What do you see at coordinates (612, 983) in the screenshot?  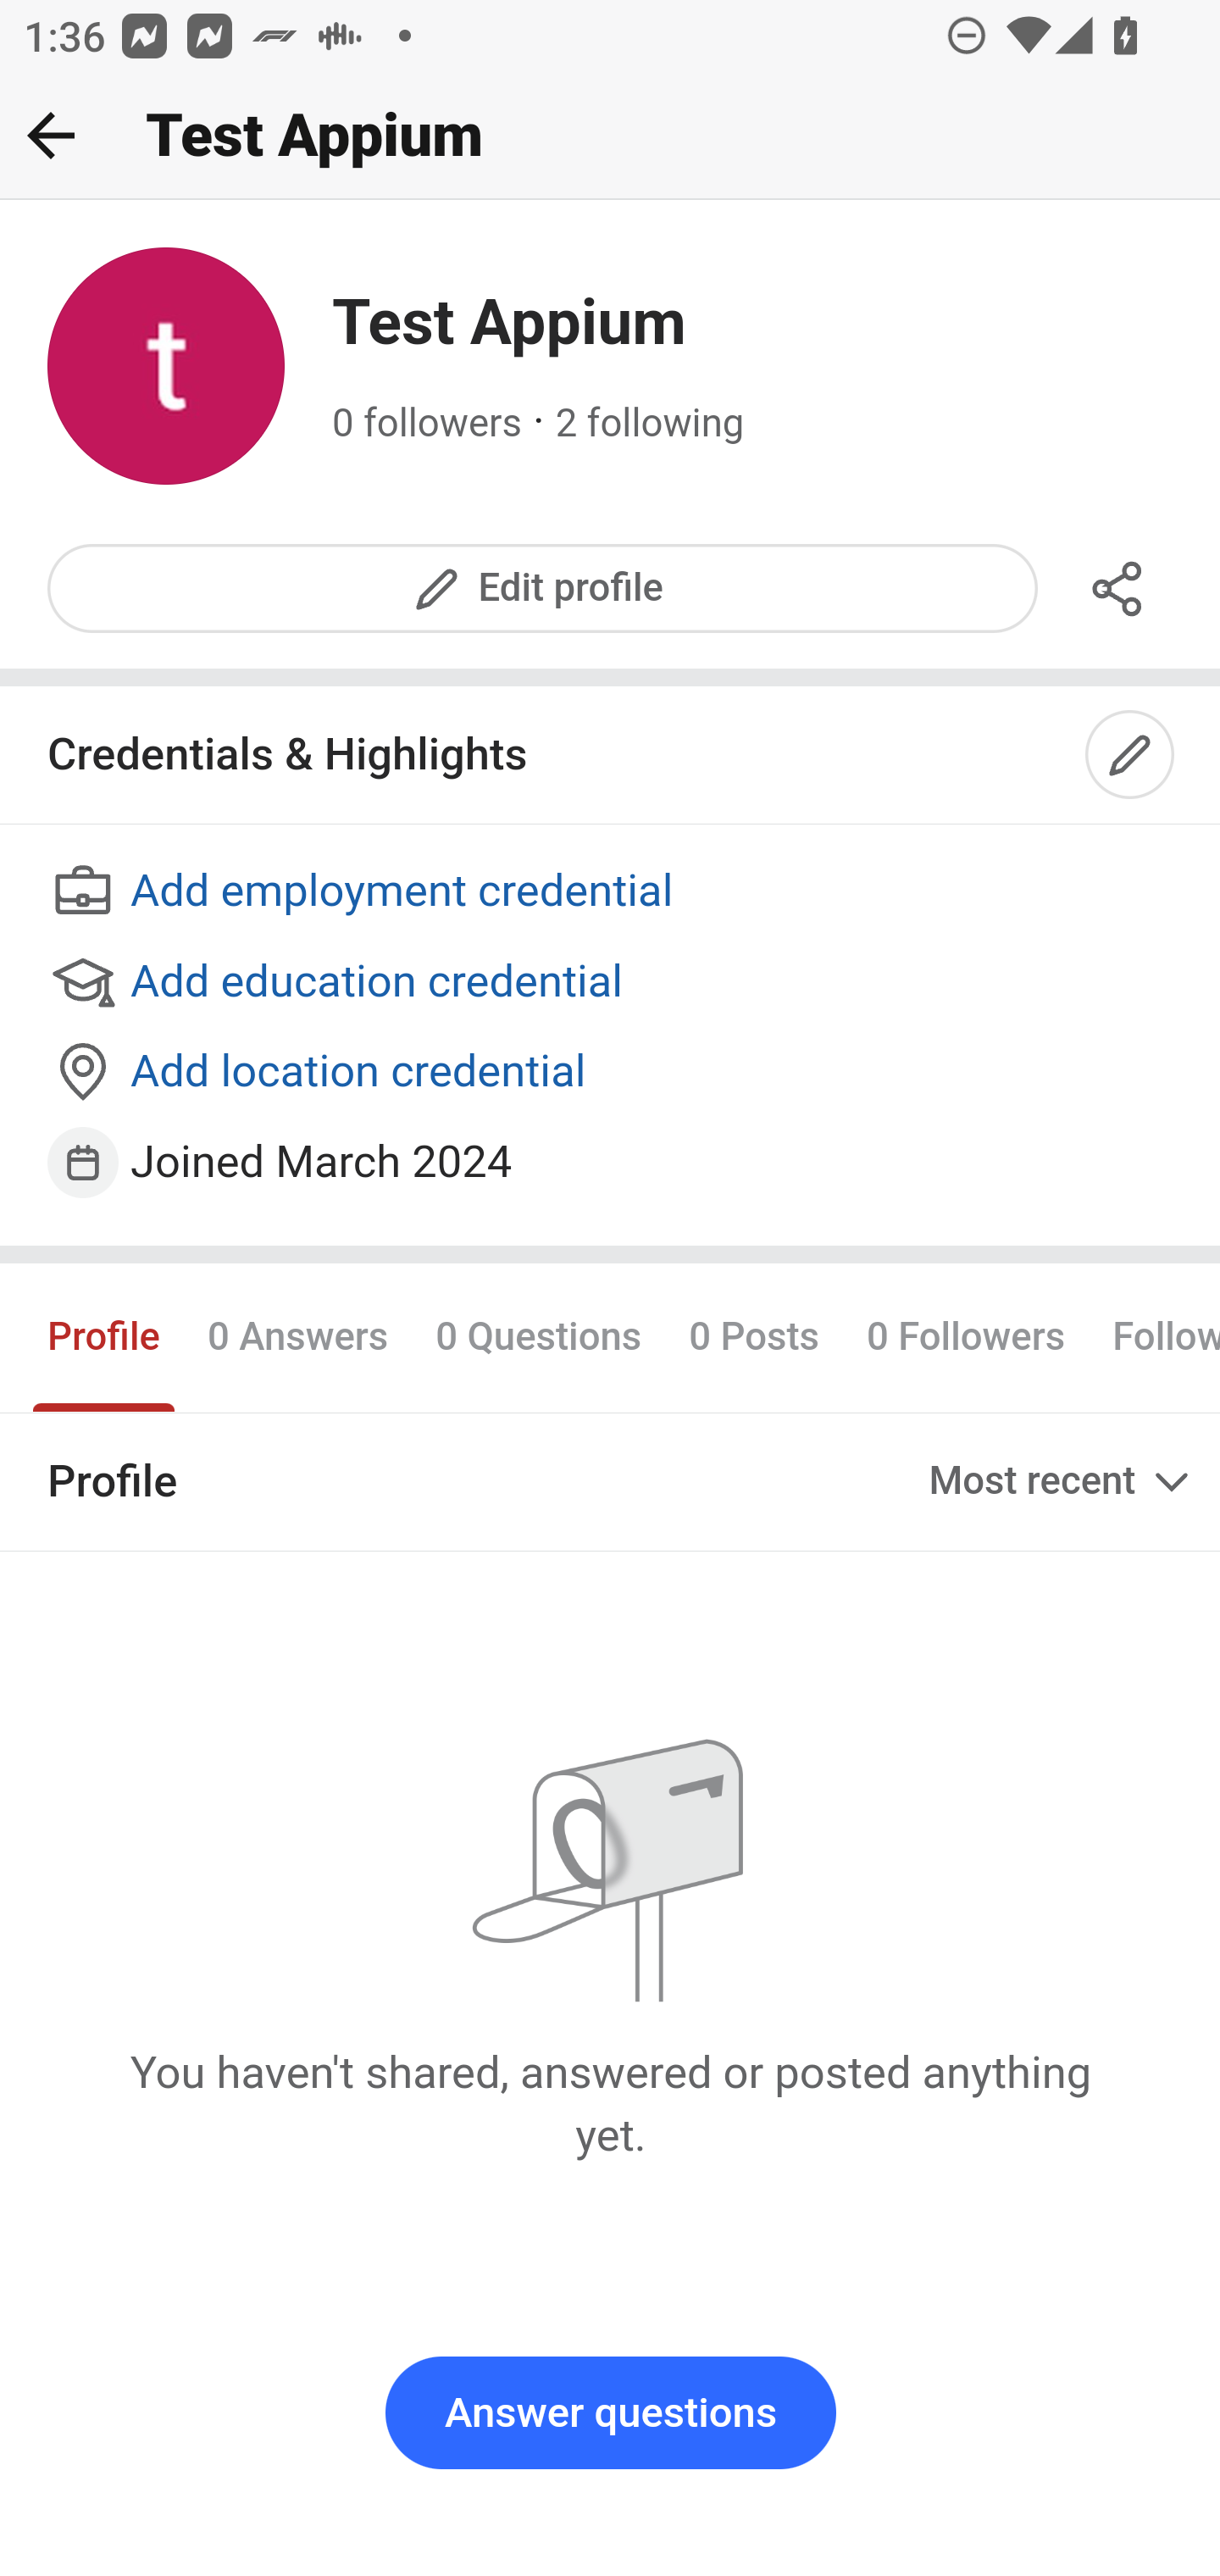 I see `Add education credential` at bounding box center [612, 983].